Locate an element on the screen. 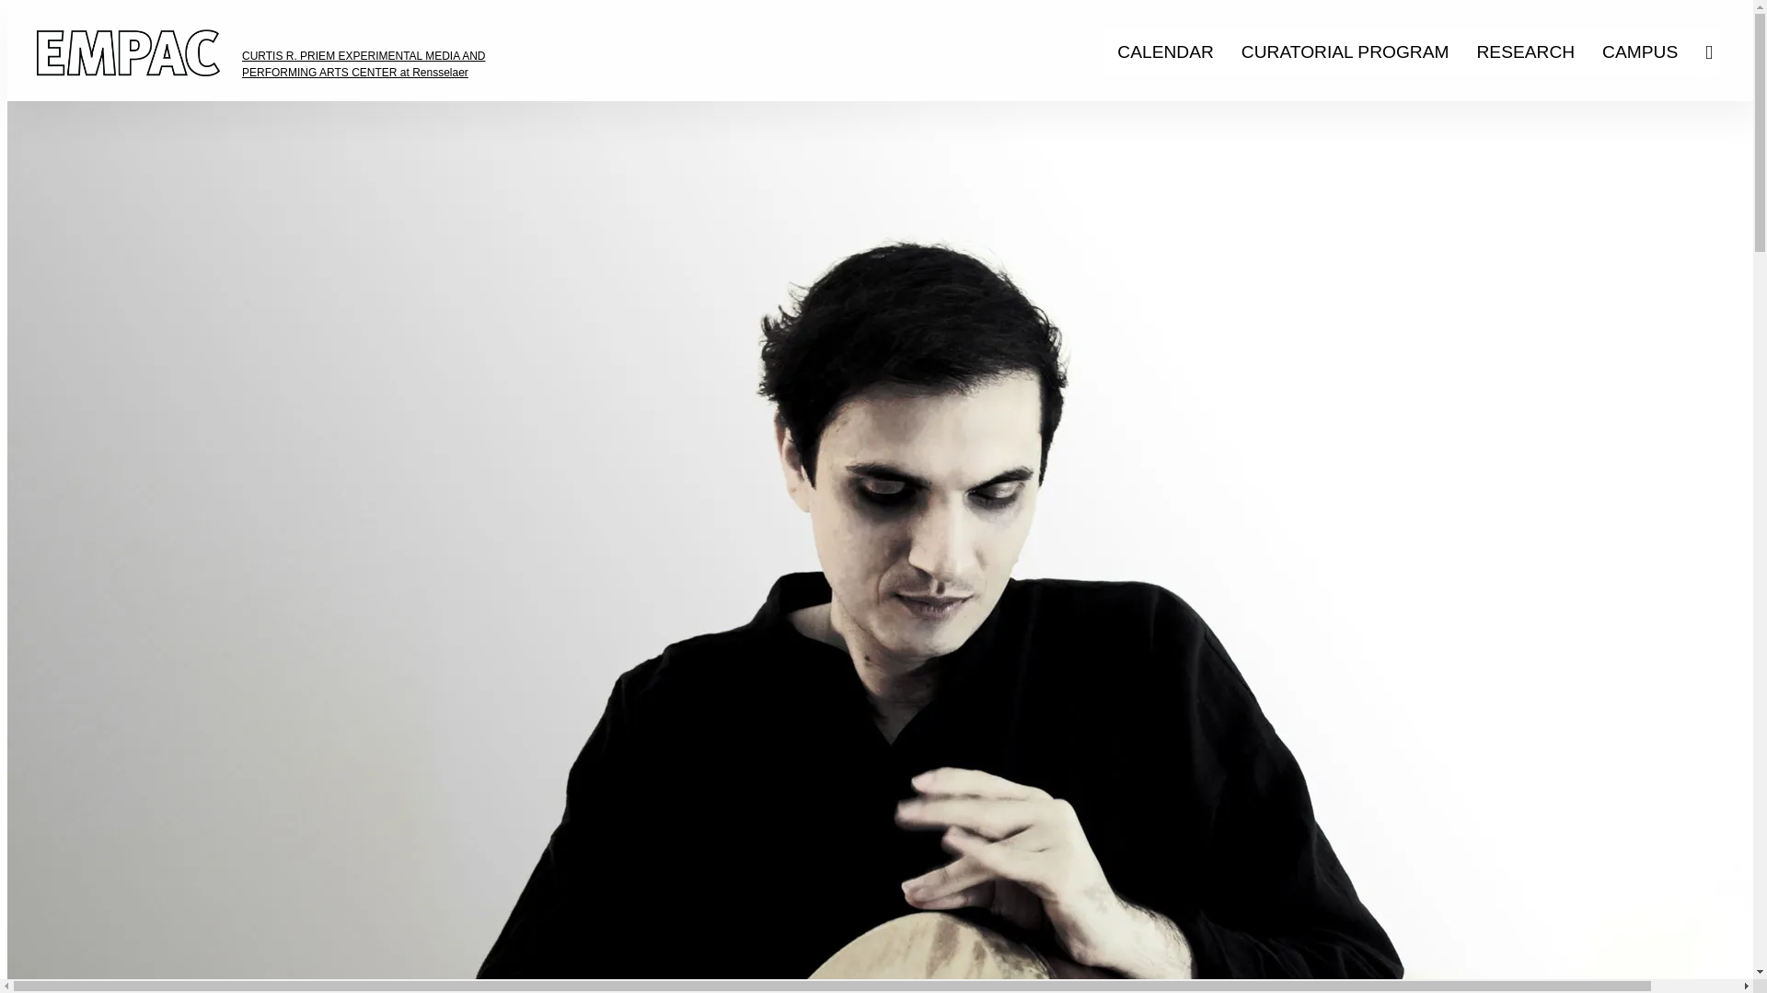  search is located at coordinates (1715, 53).